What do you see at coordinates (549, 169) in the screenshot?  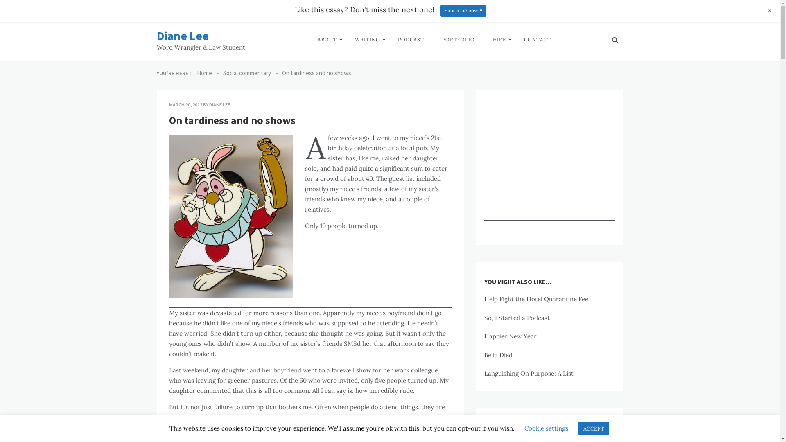 I see `Advertisement` at bounding box center [549, 169].